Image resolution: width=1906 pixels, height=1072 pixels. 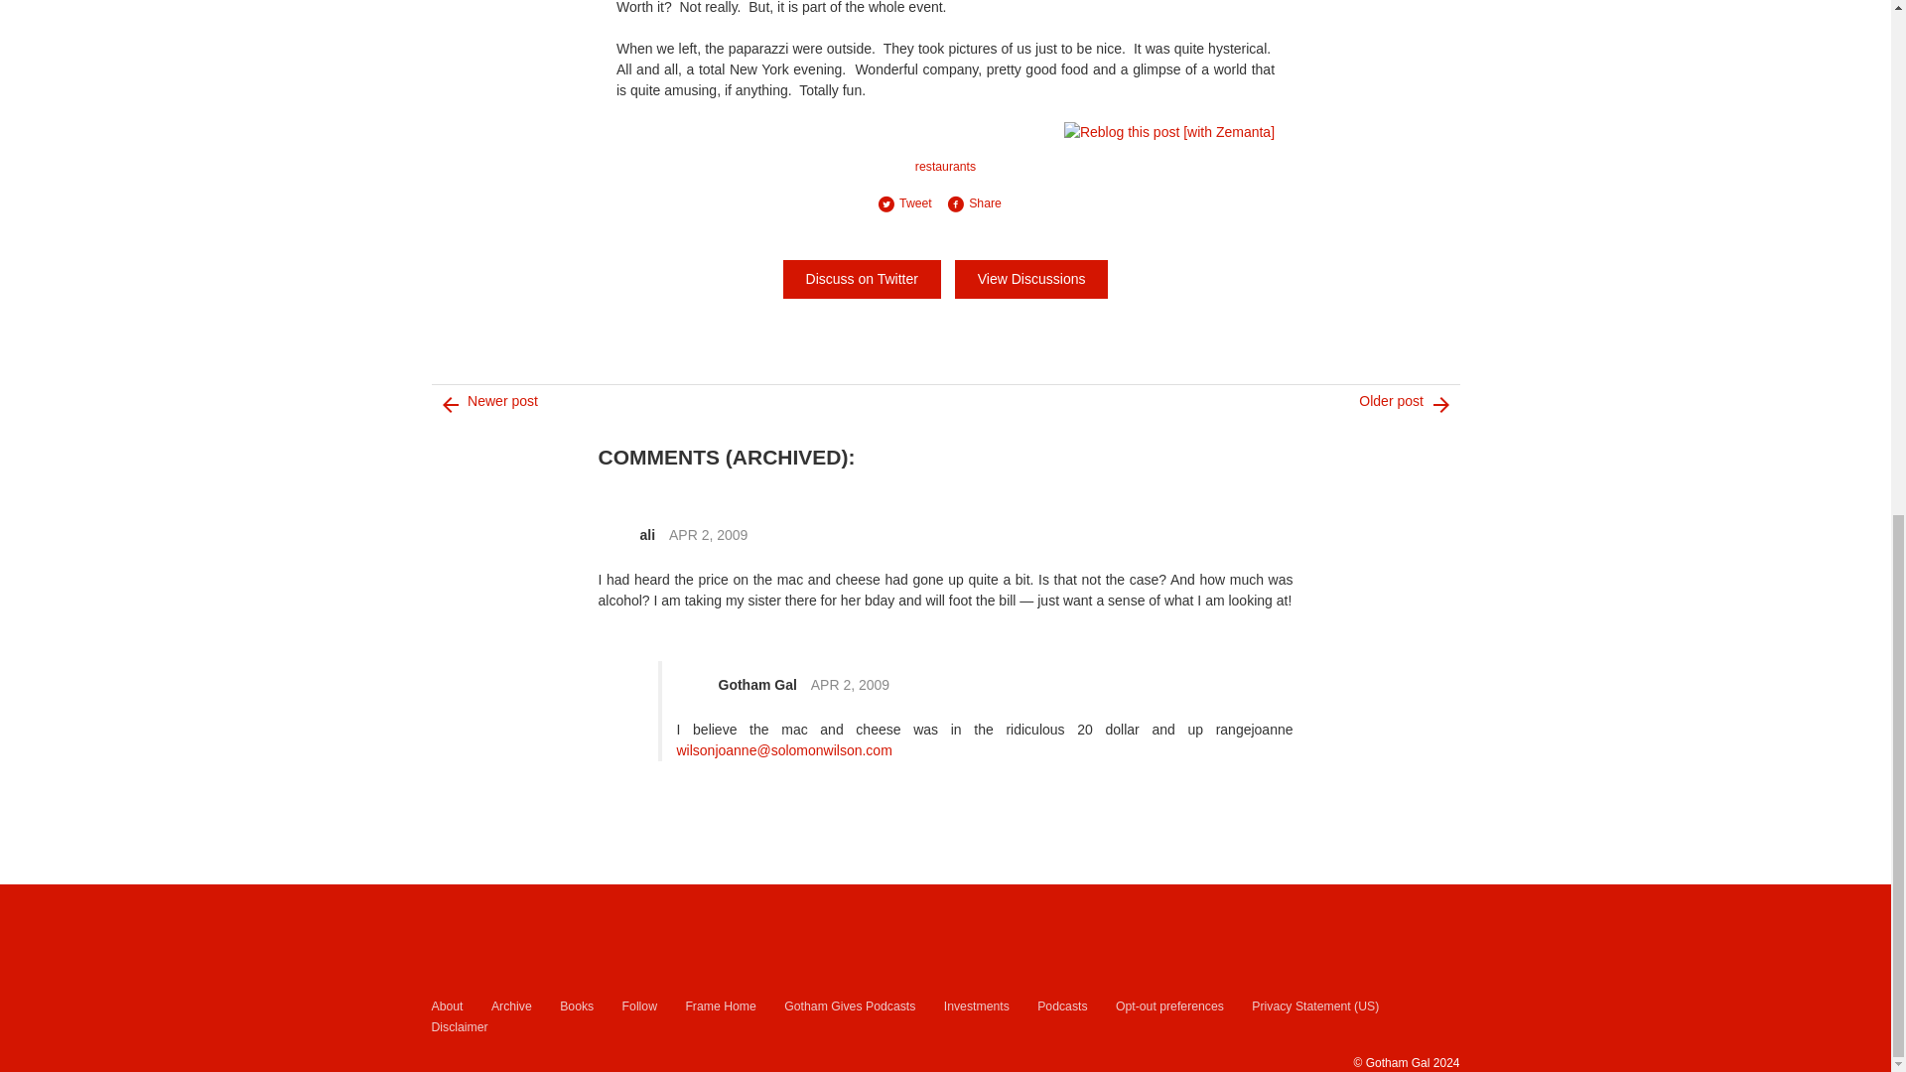 What do you see at coordinates (511, 1006) in the screenshot?
I see `Archive` at bounding box center [511, 1006].